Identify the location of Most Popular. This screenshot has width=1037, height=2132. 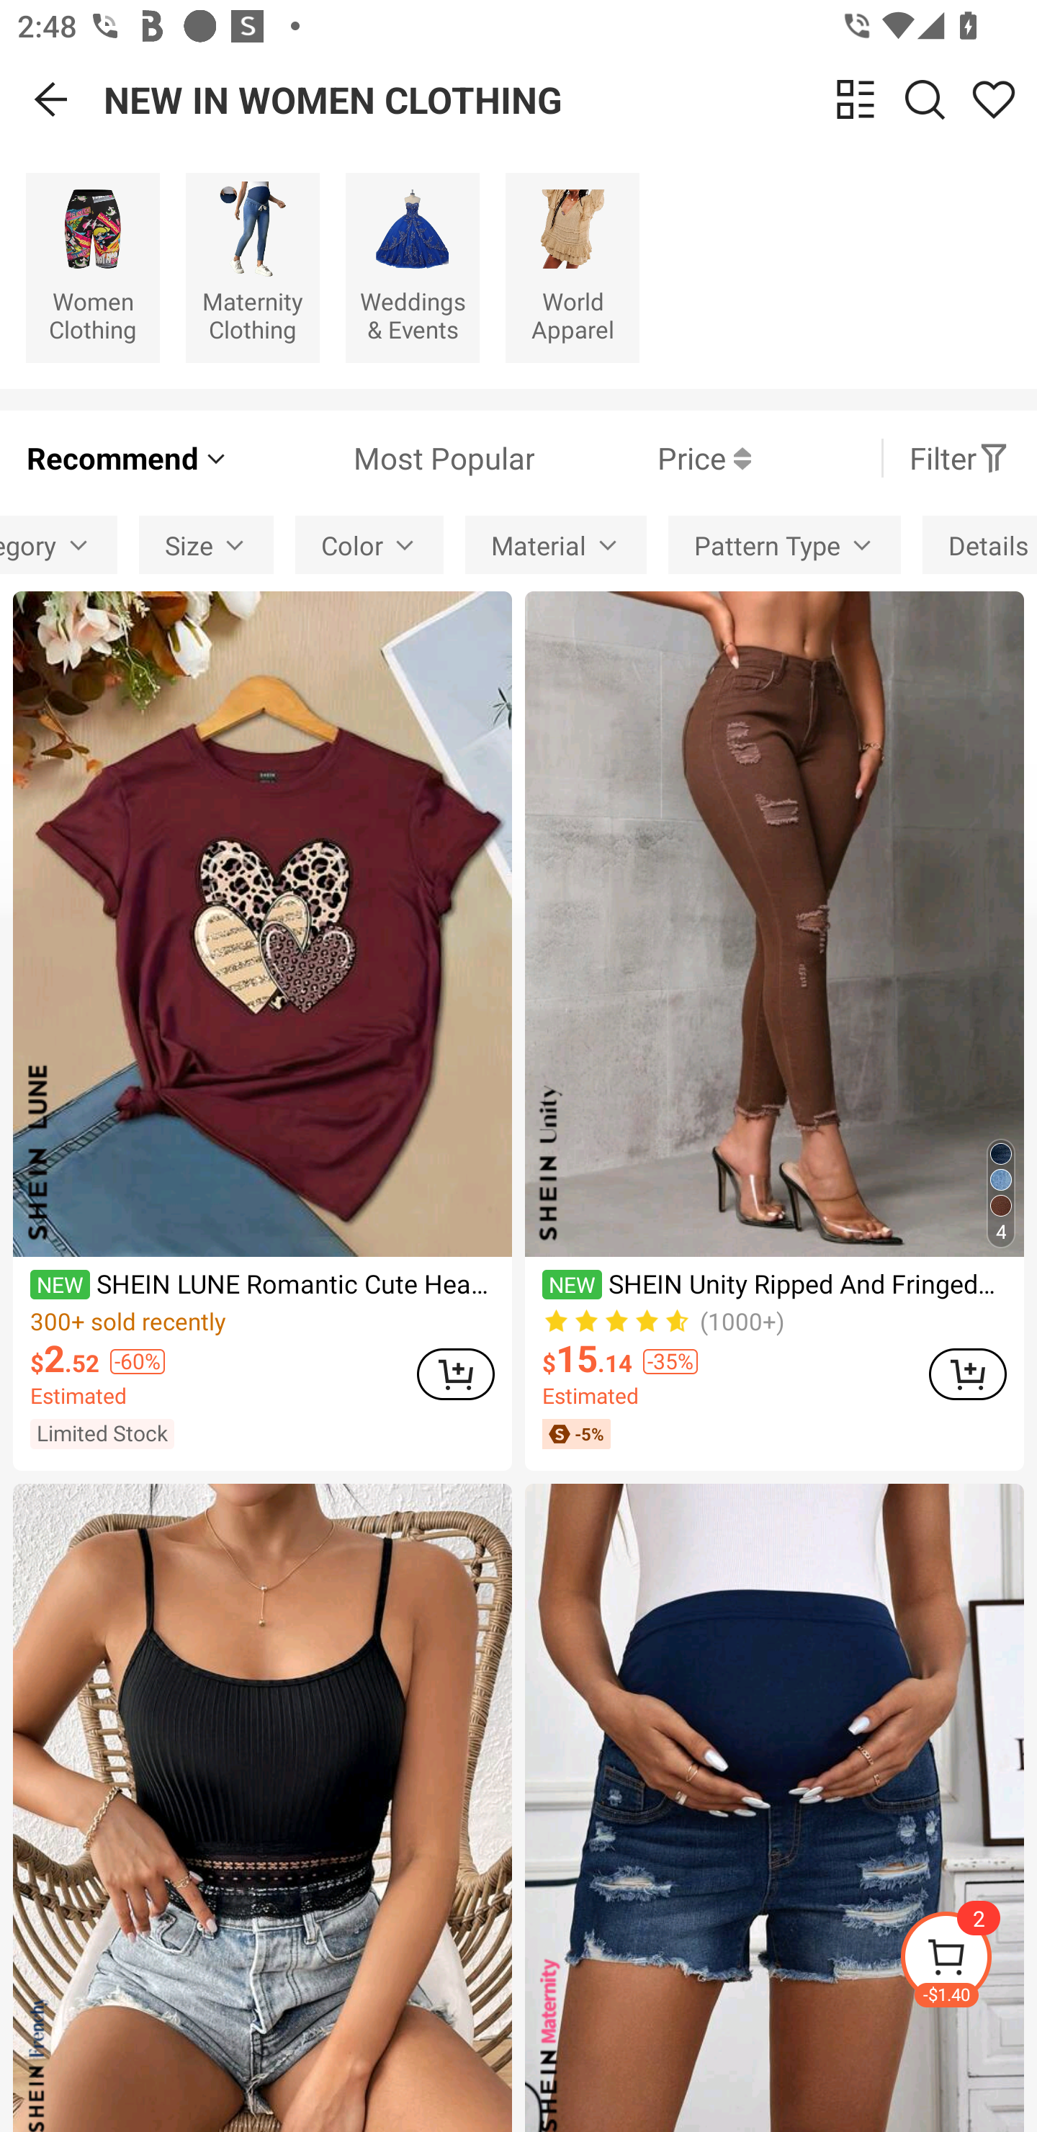
(382, 458).